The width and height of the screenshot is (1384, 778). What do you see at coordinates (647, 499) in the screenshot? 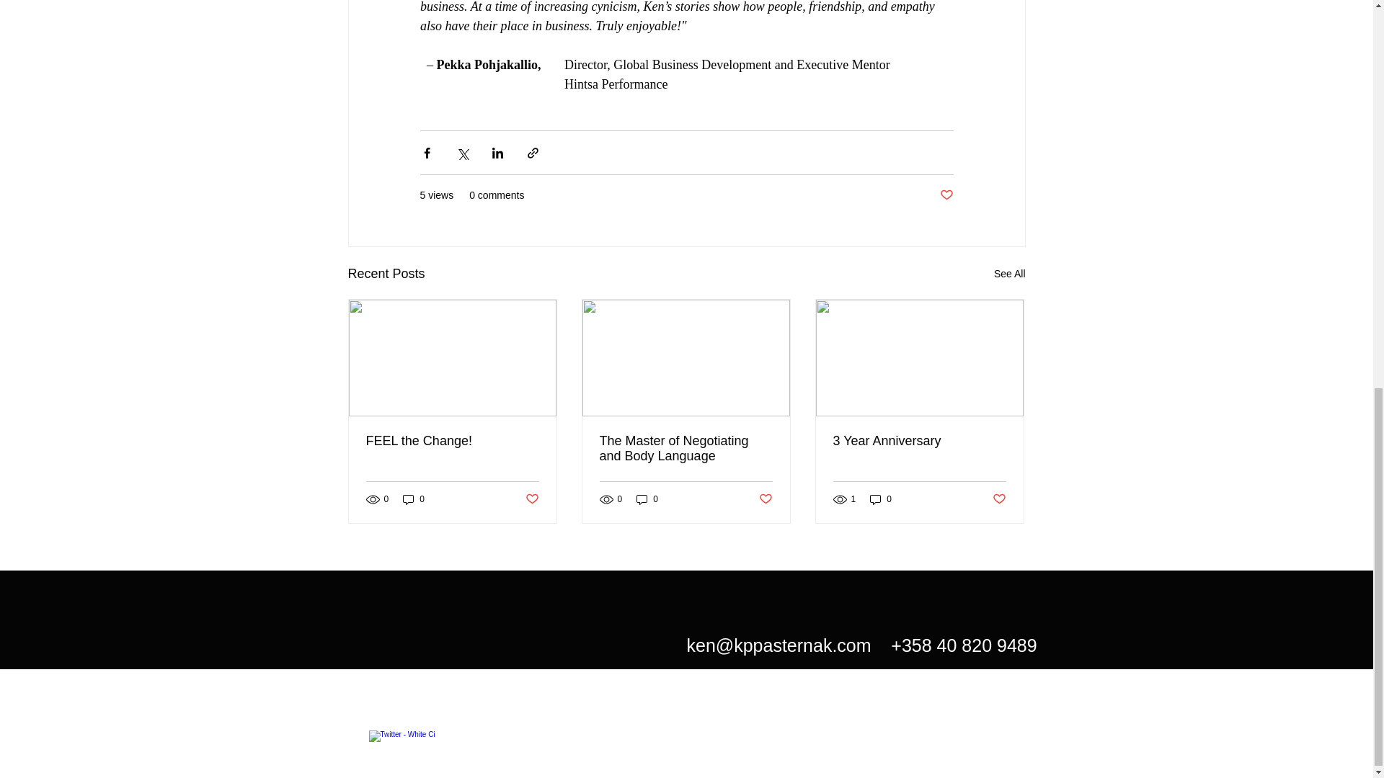
I see `0` at bounding box center [647, 499].